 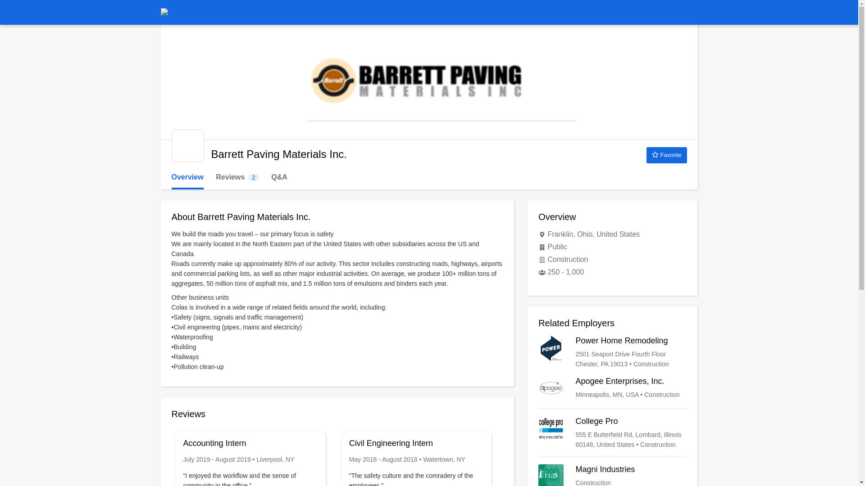 What do you see at coordinates (187, 177) in the screenshot?
I see `Overview` at bounding box center [187, 177].